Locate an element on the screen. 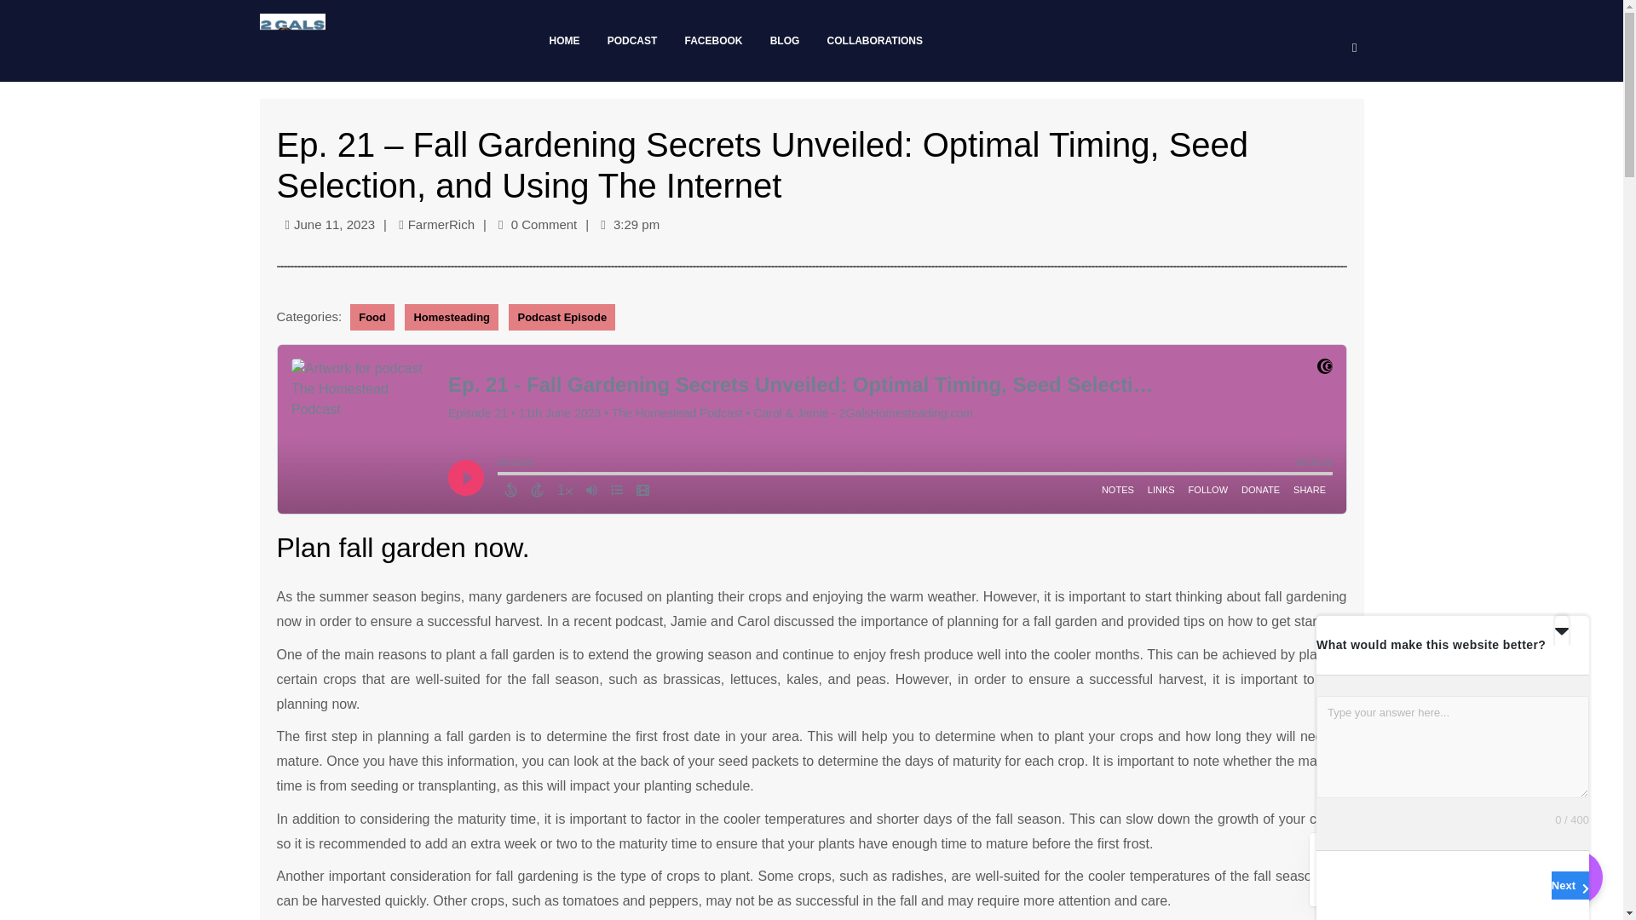  COLLABORATIONS is located at coordinates (878, 41).